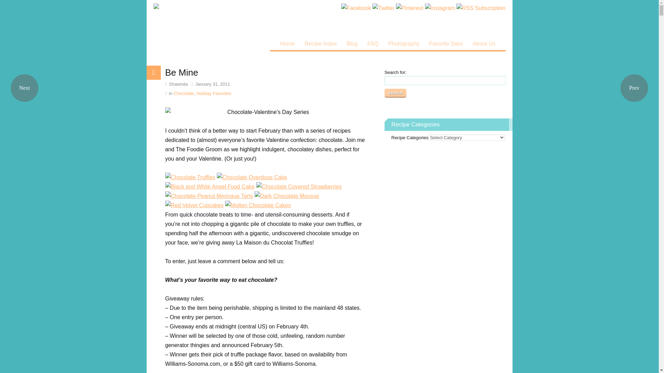 The height and width of the screenshot is (373, 664). What do you see at coordinates (299, 186) in the screenshot?
I see `Chocolate Covered Strawberries` at bounding box center [299, 186].